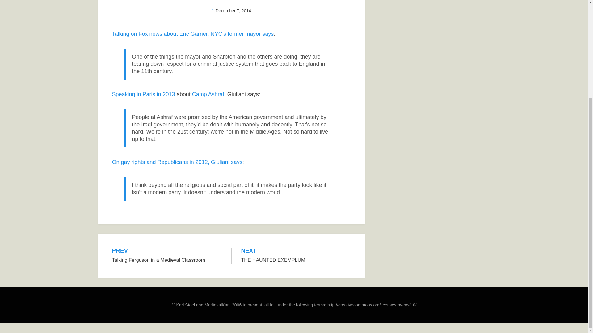  What do you see at coordinates (149, 313) in the screenshot?
I see `TemplatePocket` at bounding box center [149, 313].